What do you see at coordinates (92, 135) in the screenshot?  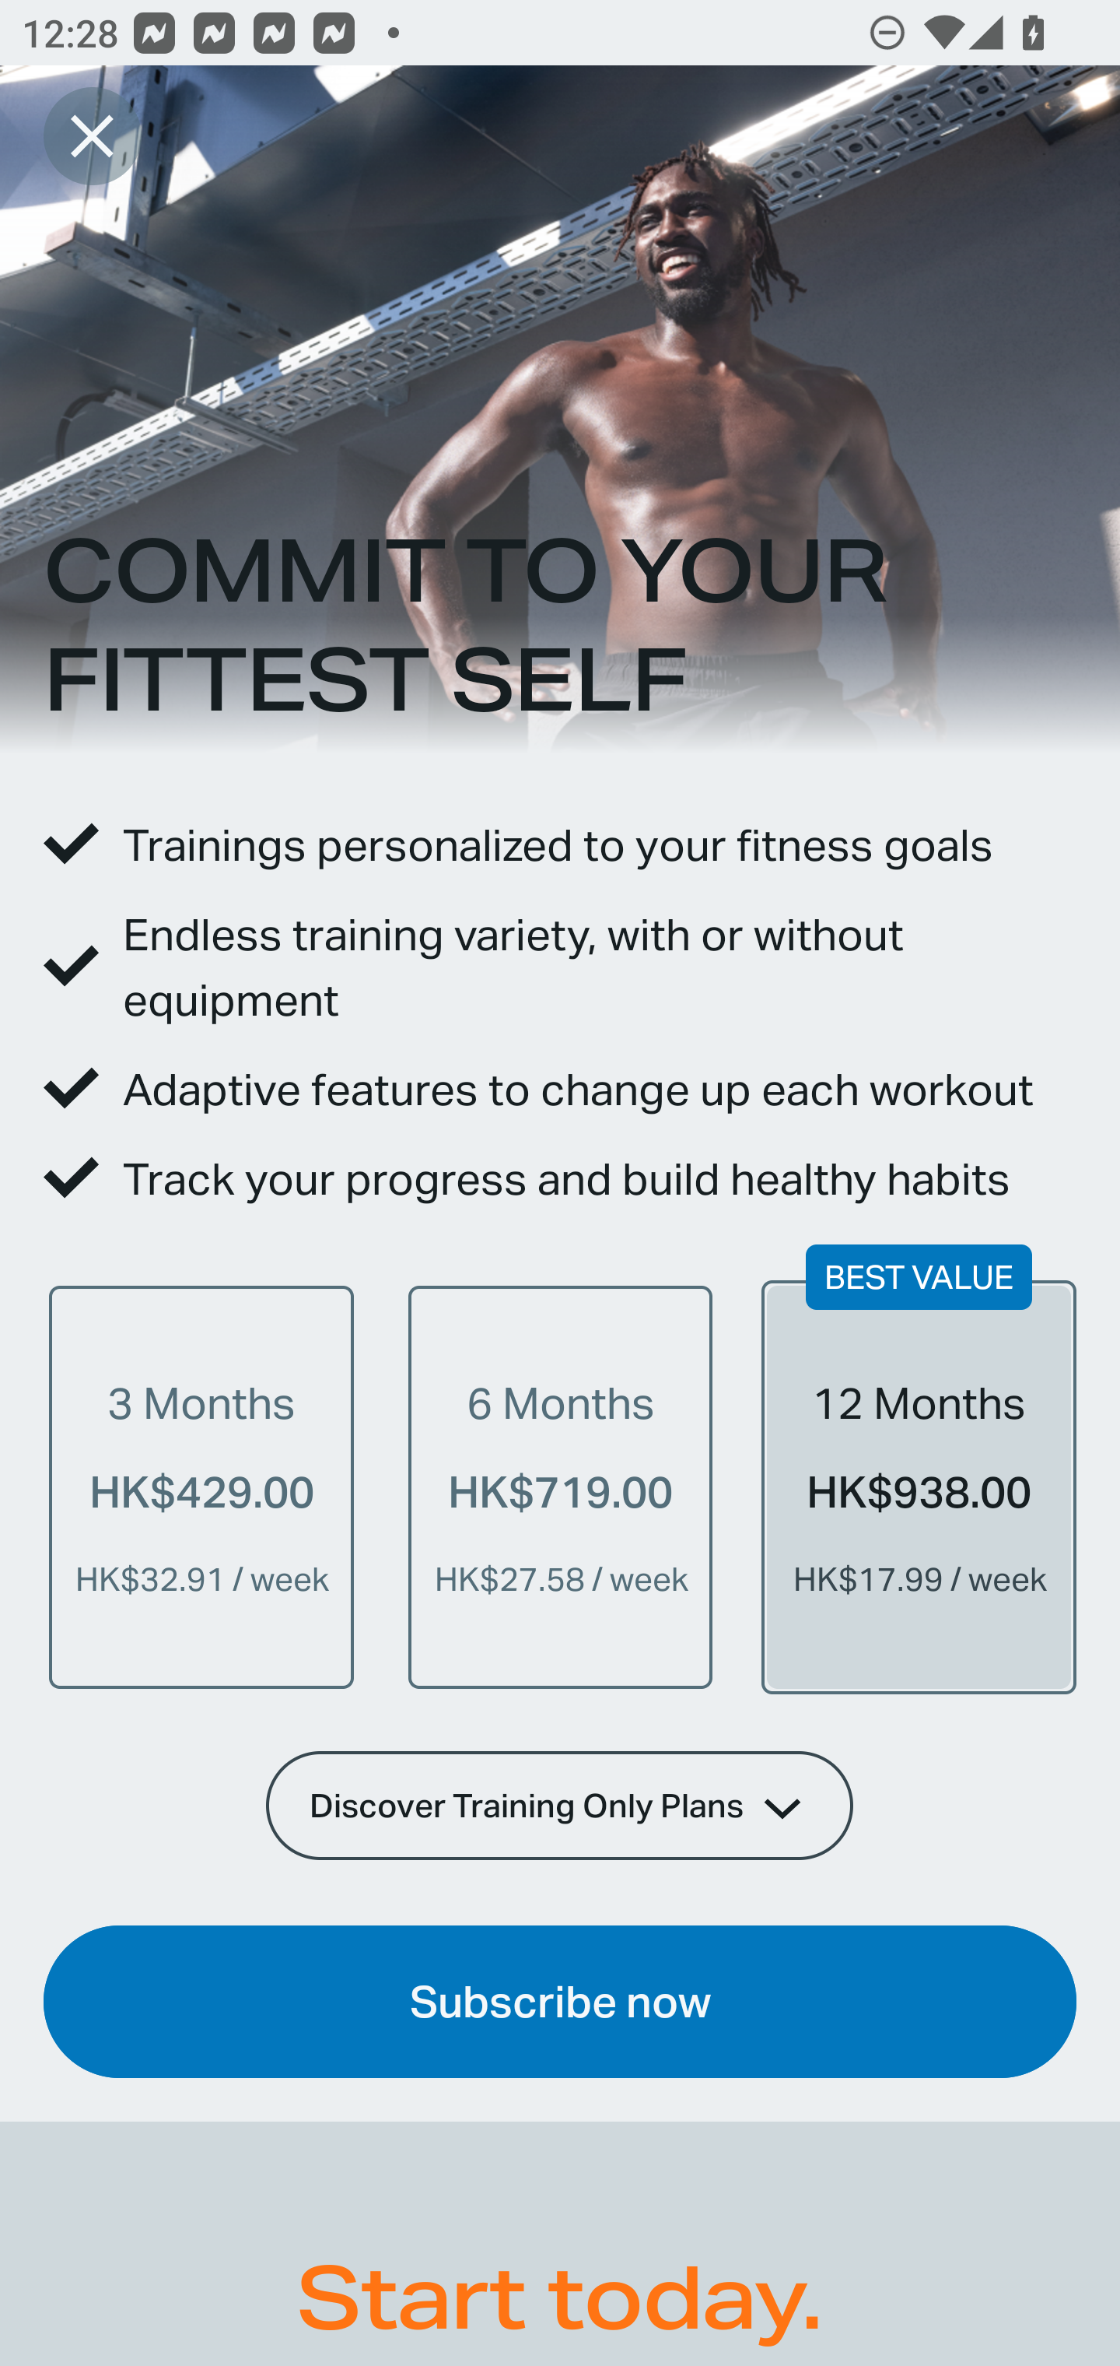 I see `Close` at bounding box center [92, 135].